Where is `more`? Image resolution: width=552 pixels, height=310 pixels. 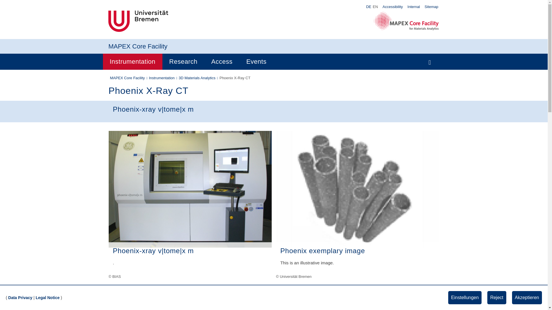
more is located at coordinates (310, 307).